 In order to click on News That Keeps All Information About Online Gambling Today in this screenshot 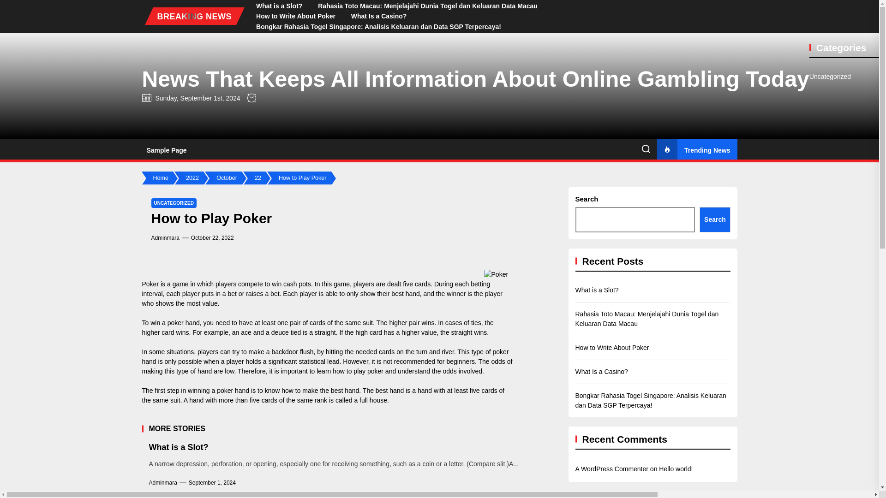, I will do `click(475, 79)`.